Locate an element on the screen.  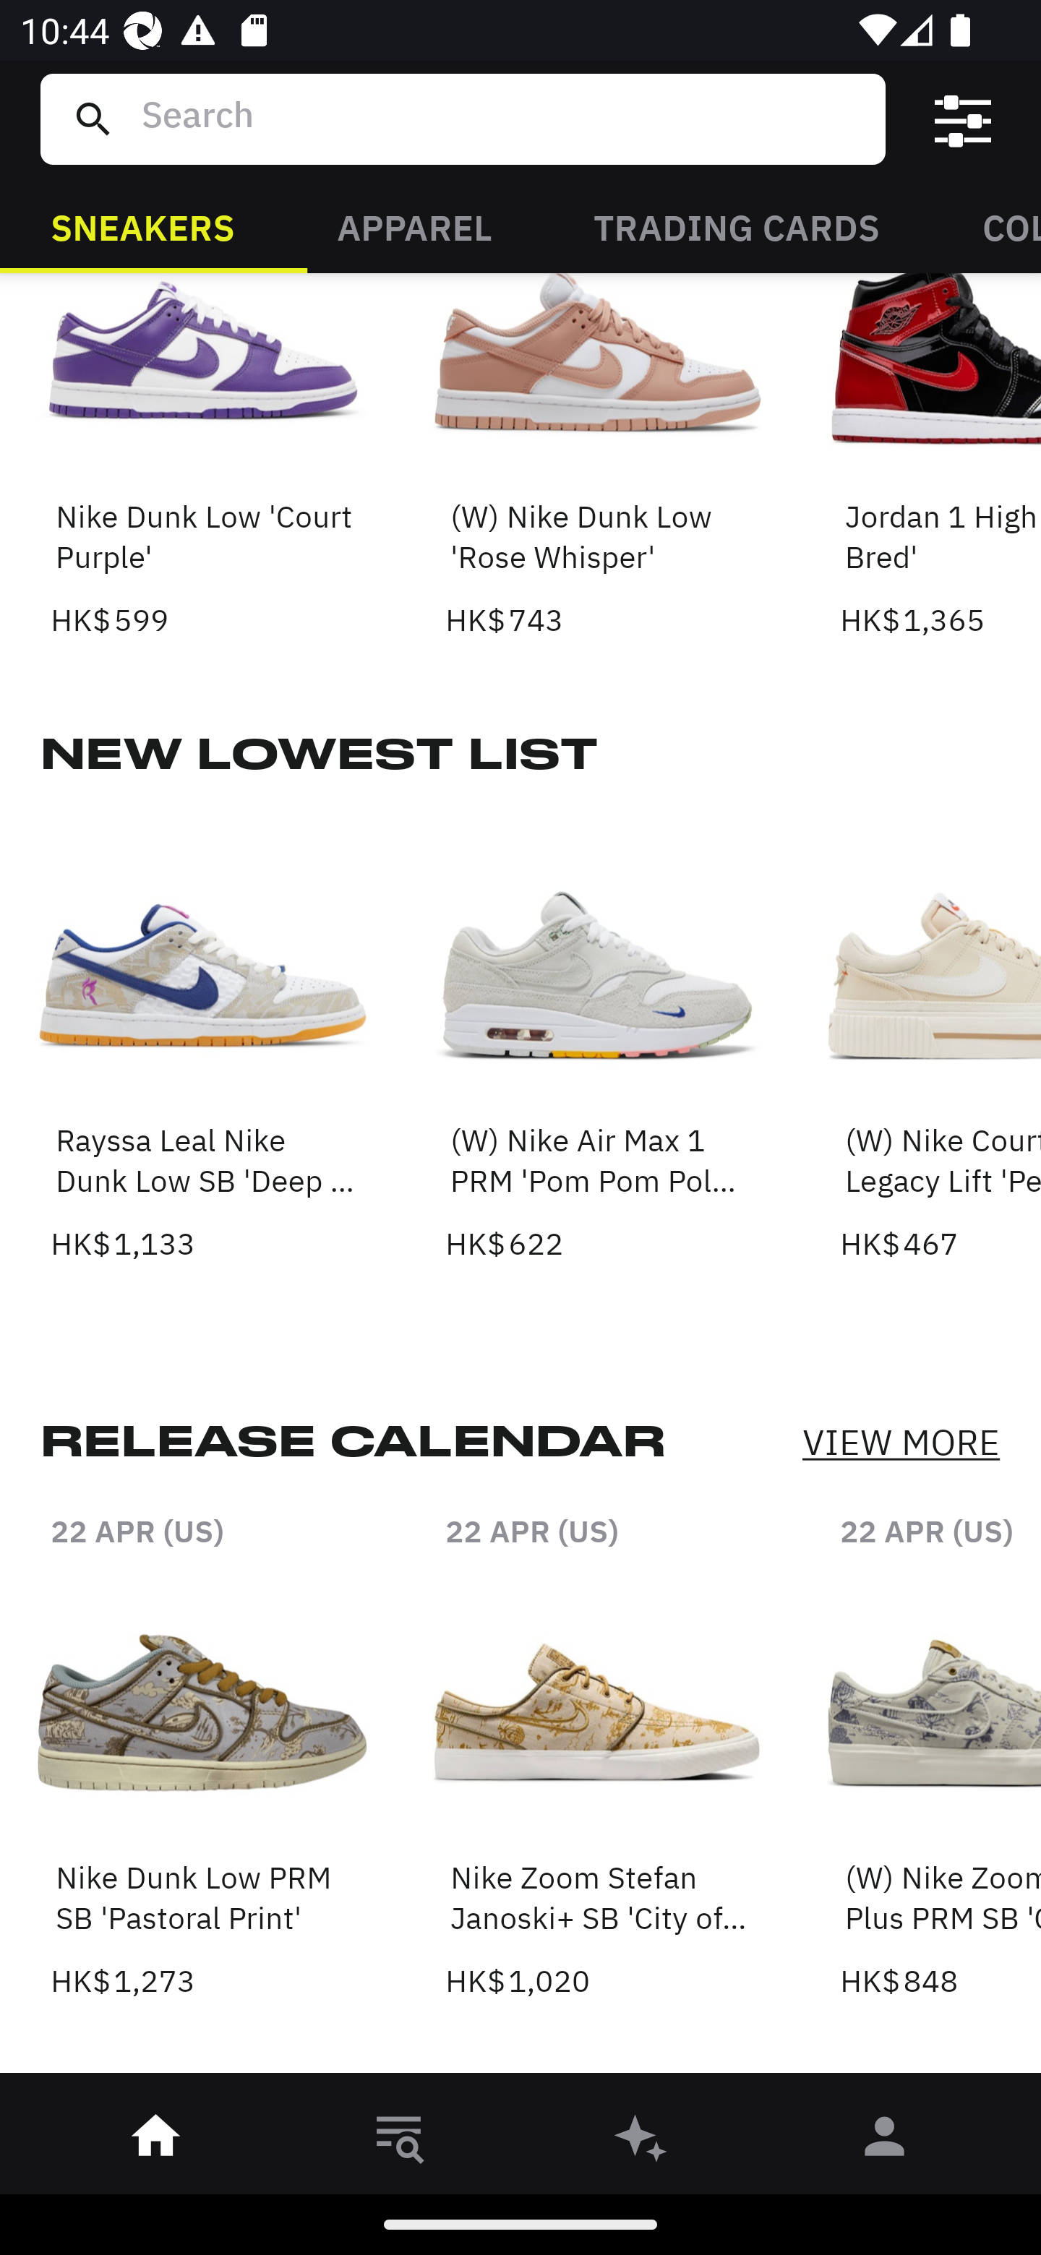
󰀄 is located at coordinates (885, 2141).